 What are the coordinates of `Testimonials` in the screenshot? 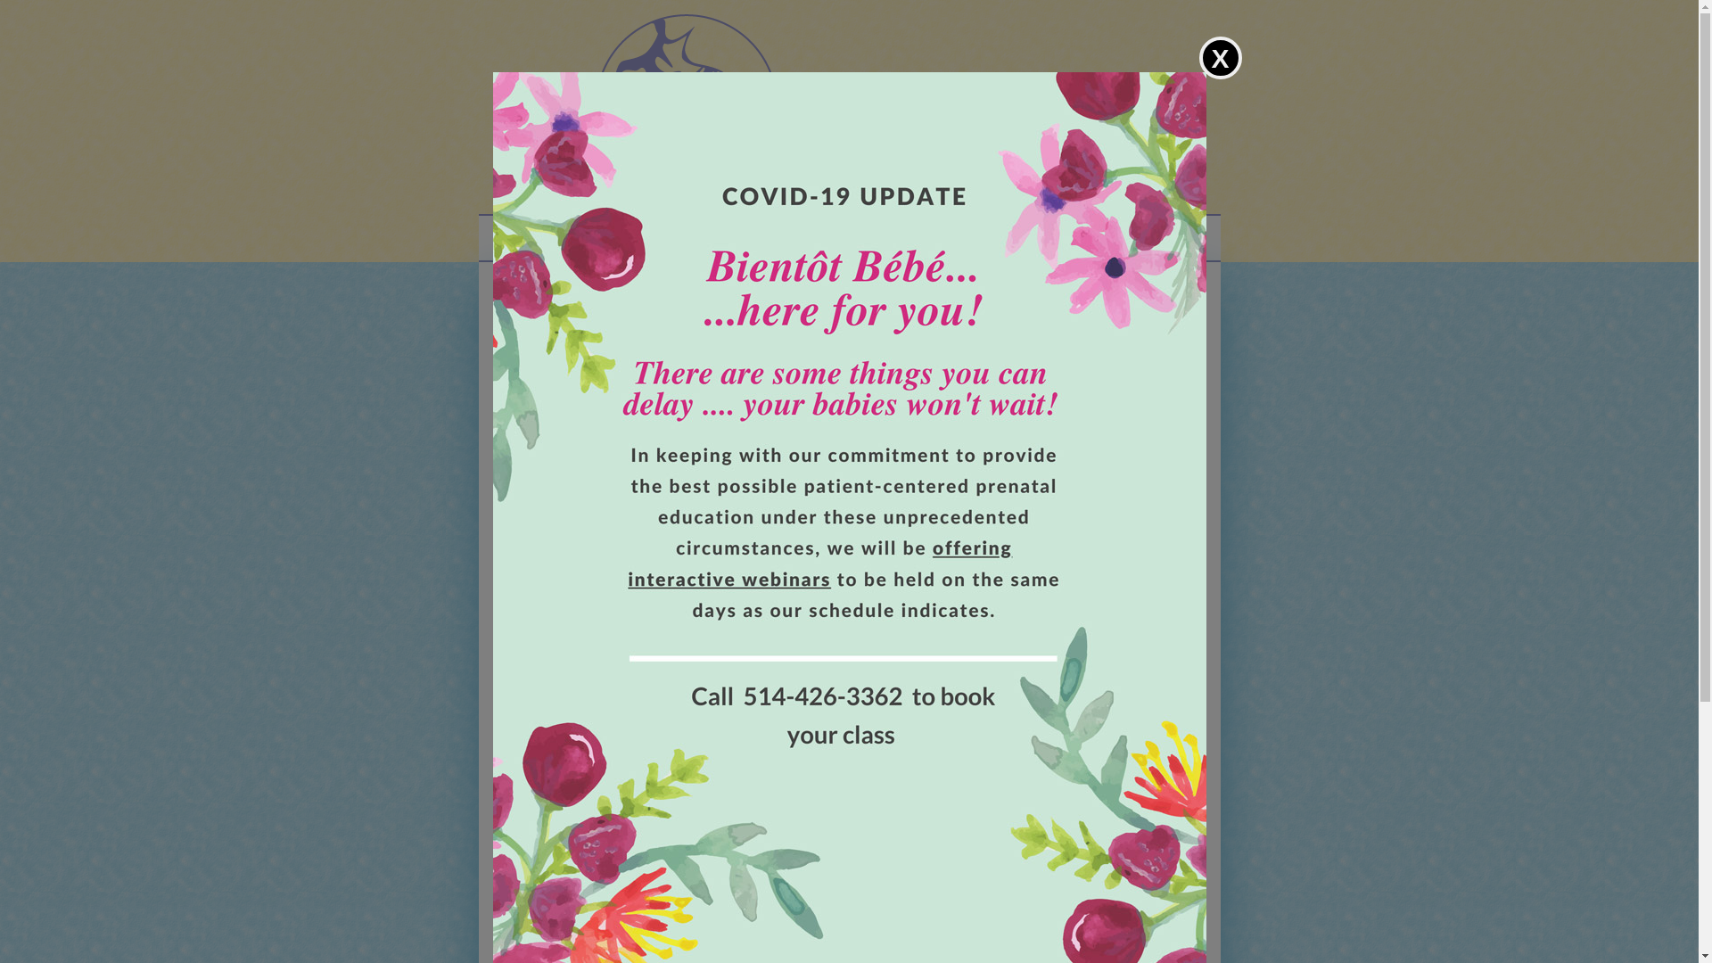 It's located at (753, 240).